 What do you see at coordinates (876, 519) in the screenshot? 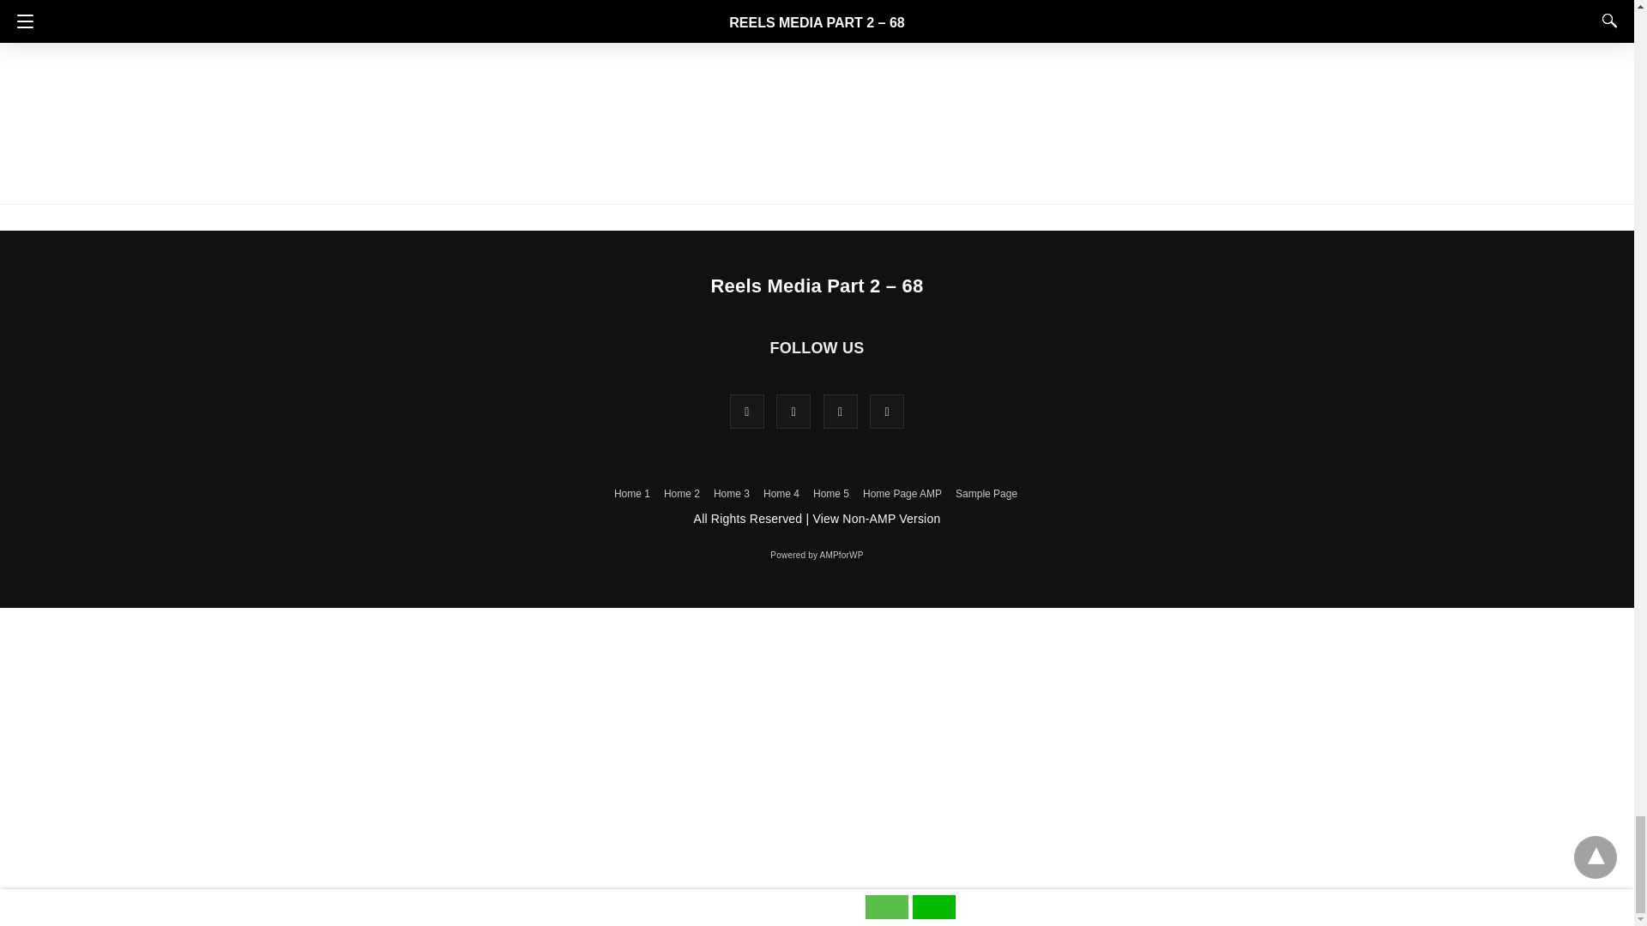
I see `View Non-AMP Version` at bounding box center [876, 519].